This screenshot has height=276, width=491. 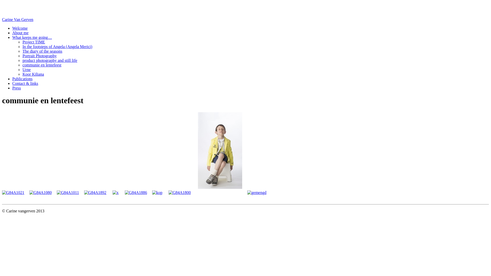 I want to click on product photography and still life, so click(x=50, y=60).